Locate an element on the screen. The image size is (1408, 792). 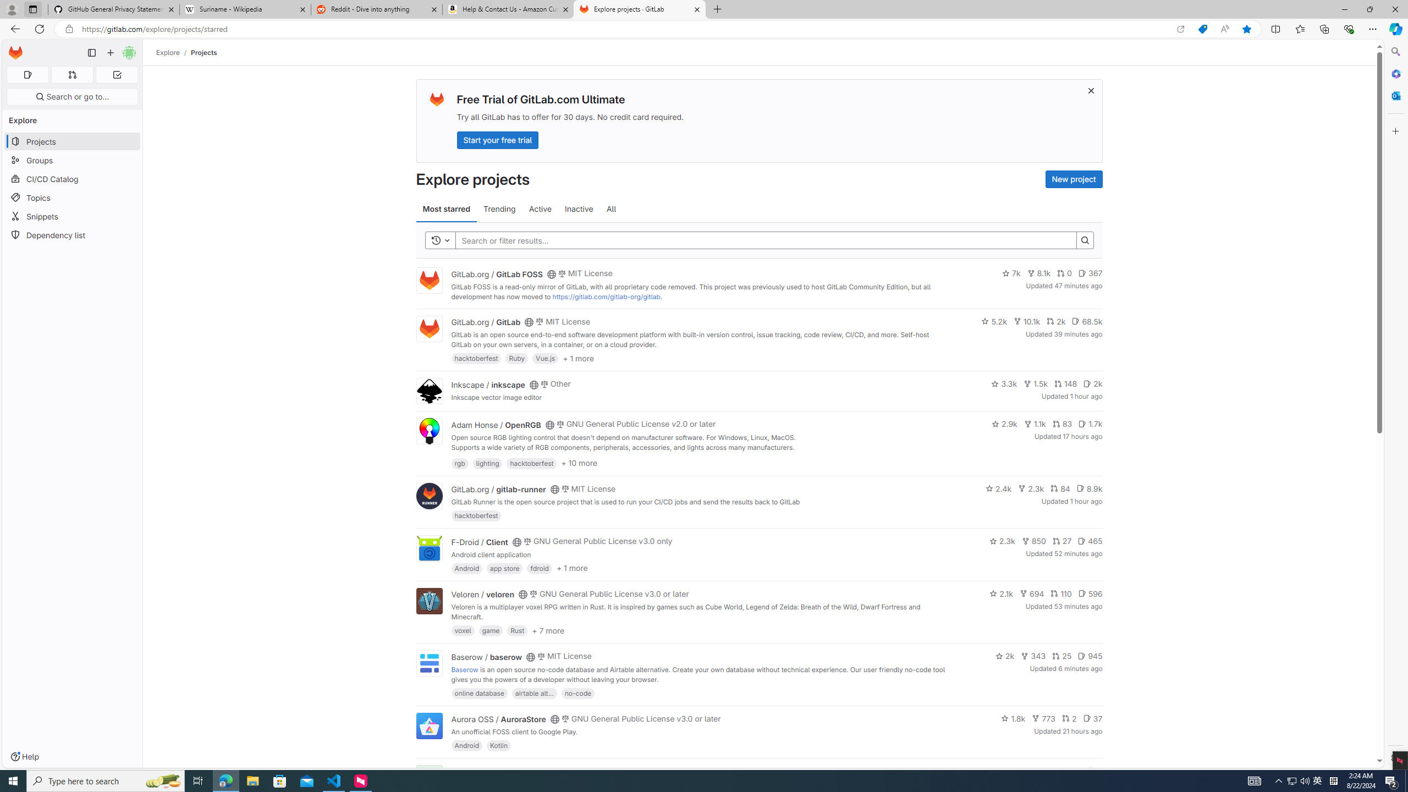
Snippets is located at coordinates (73, 217).